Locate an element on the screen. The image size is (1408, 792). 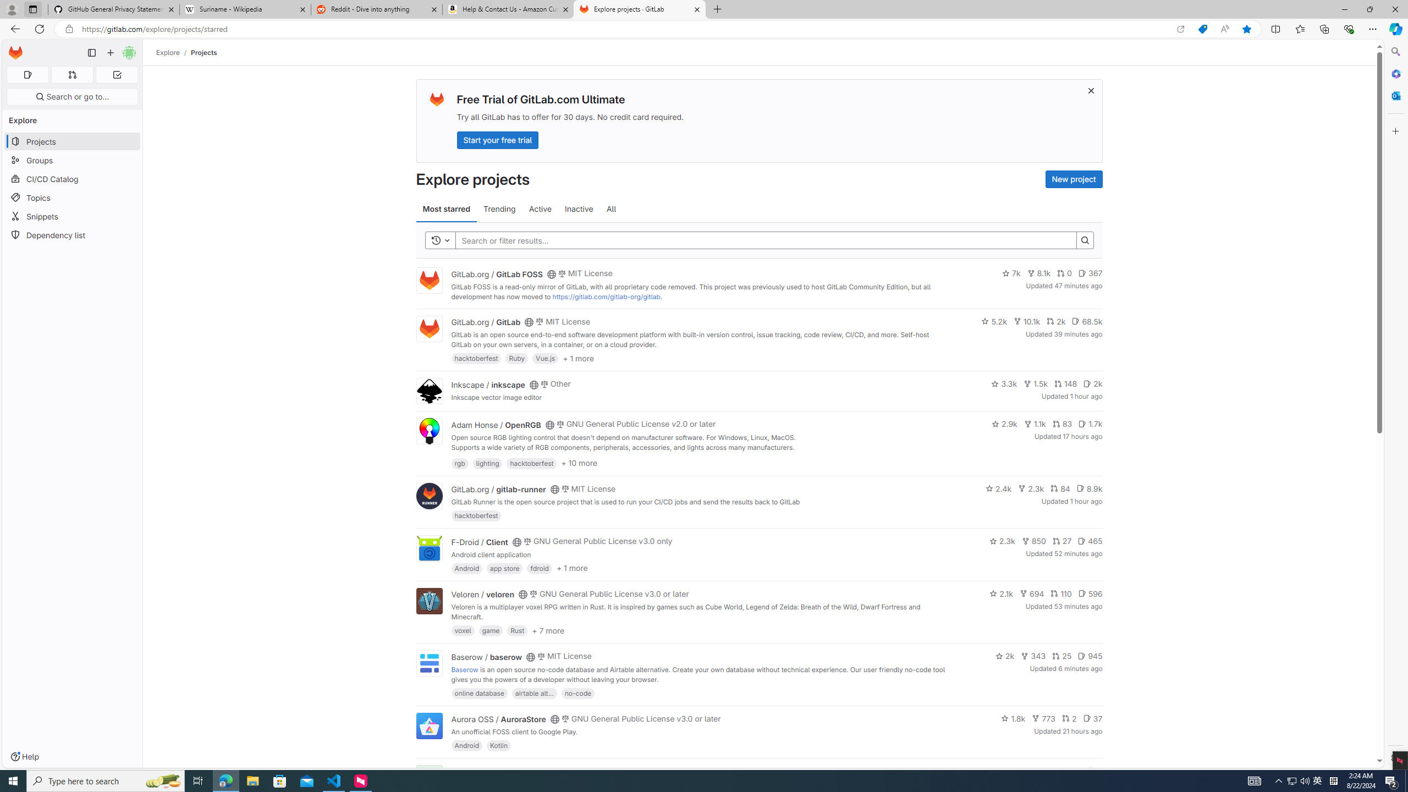
Snippets is located at coordinates (73, 217).